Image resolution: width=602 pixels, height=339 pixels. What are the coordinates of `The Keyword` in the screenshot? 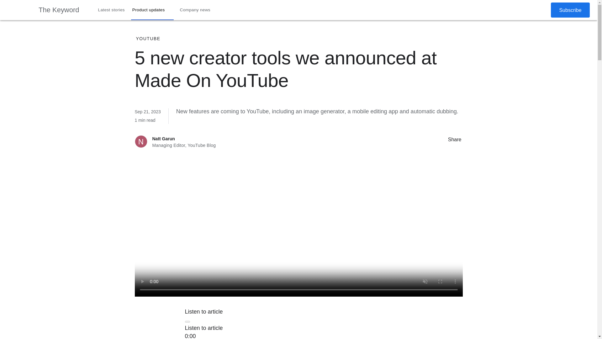 It's located at (59, 10).